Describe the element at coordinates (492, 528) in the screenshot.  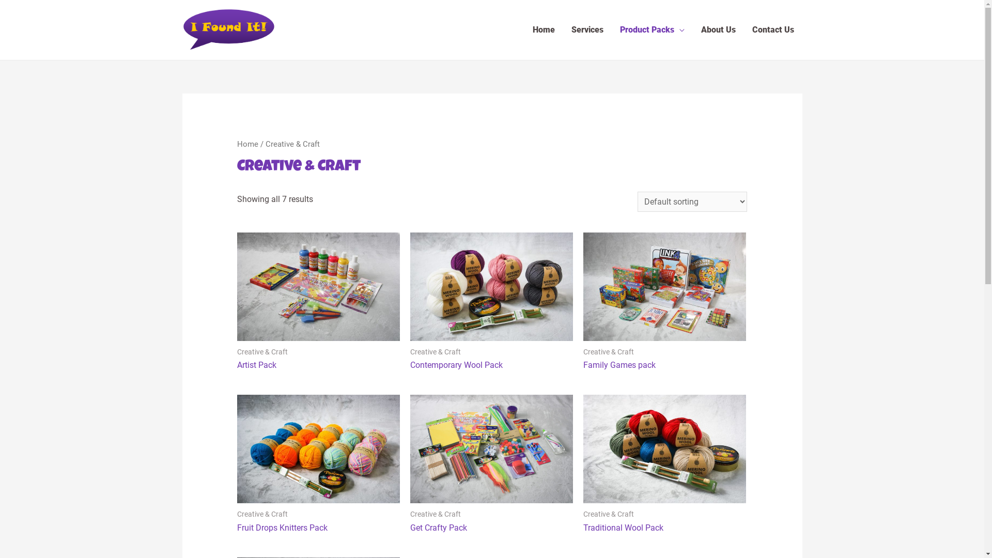
I see `Get Crafty Pack` at that location.